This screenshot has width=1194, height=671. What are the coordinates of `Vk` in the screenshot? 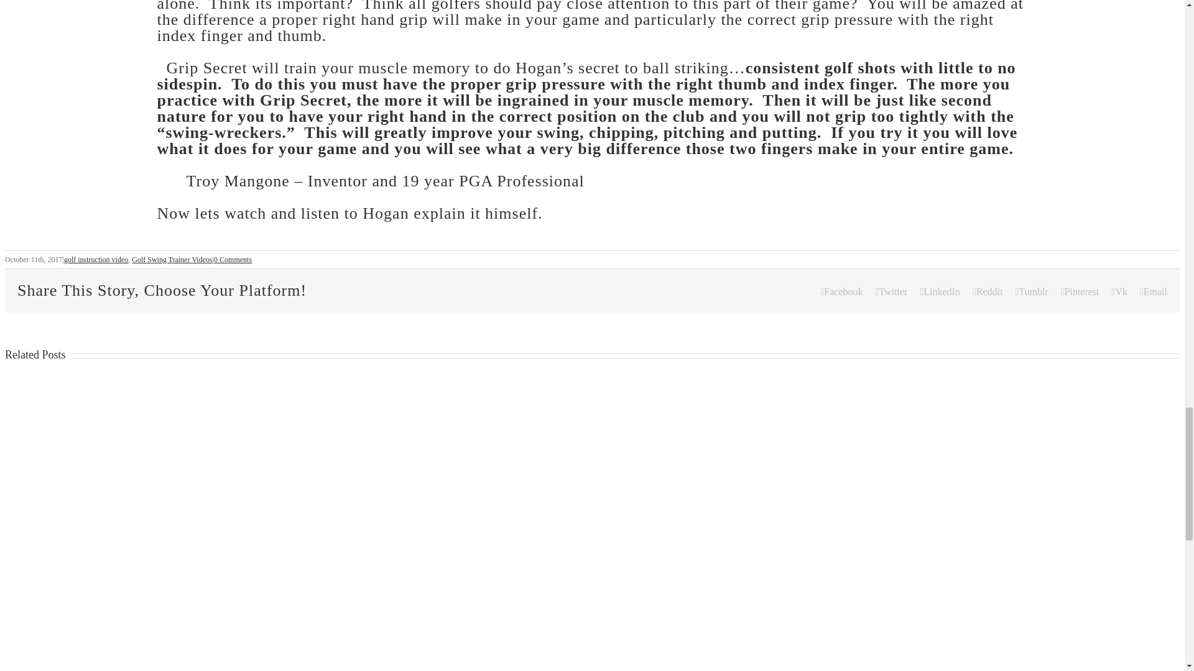 It's located at (1119, 292).